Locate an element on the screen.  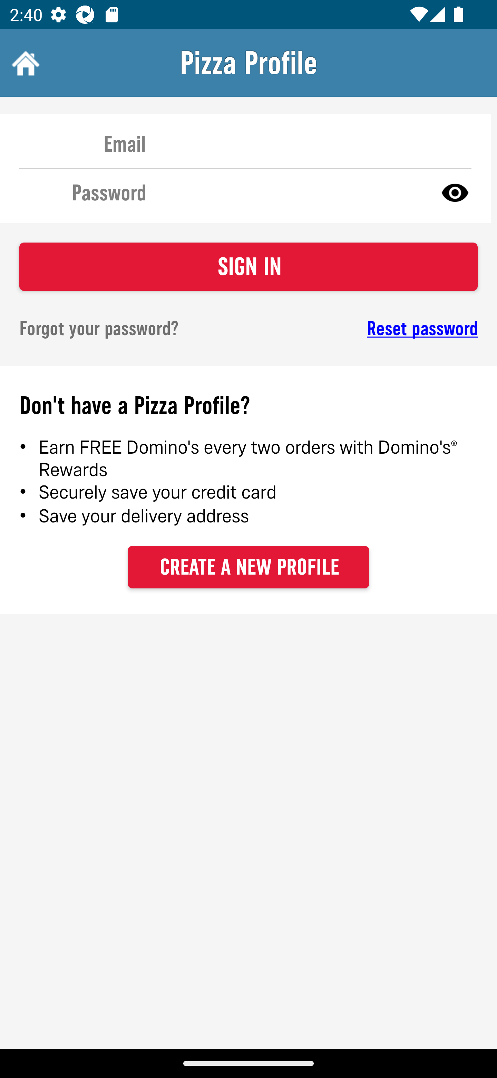
Reset password is located at coordinates (375, 329).